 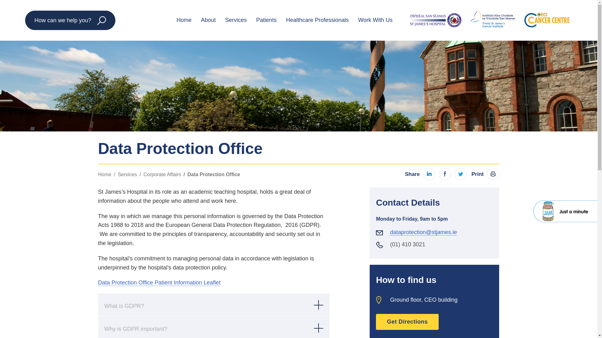 I want to click on Services, so click(x=236, y=20).